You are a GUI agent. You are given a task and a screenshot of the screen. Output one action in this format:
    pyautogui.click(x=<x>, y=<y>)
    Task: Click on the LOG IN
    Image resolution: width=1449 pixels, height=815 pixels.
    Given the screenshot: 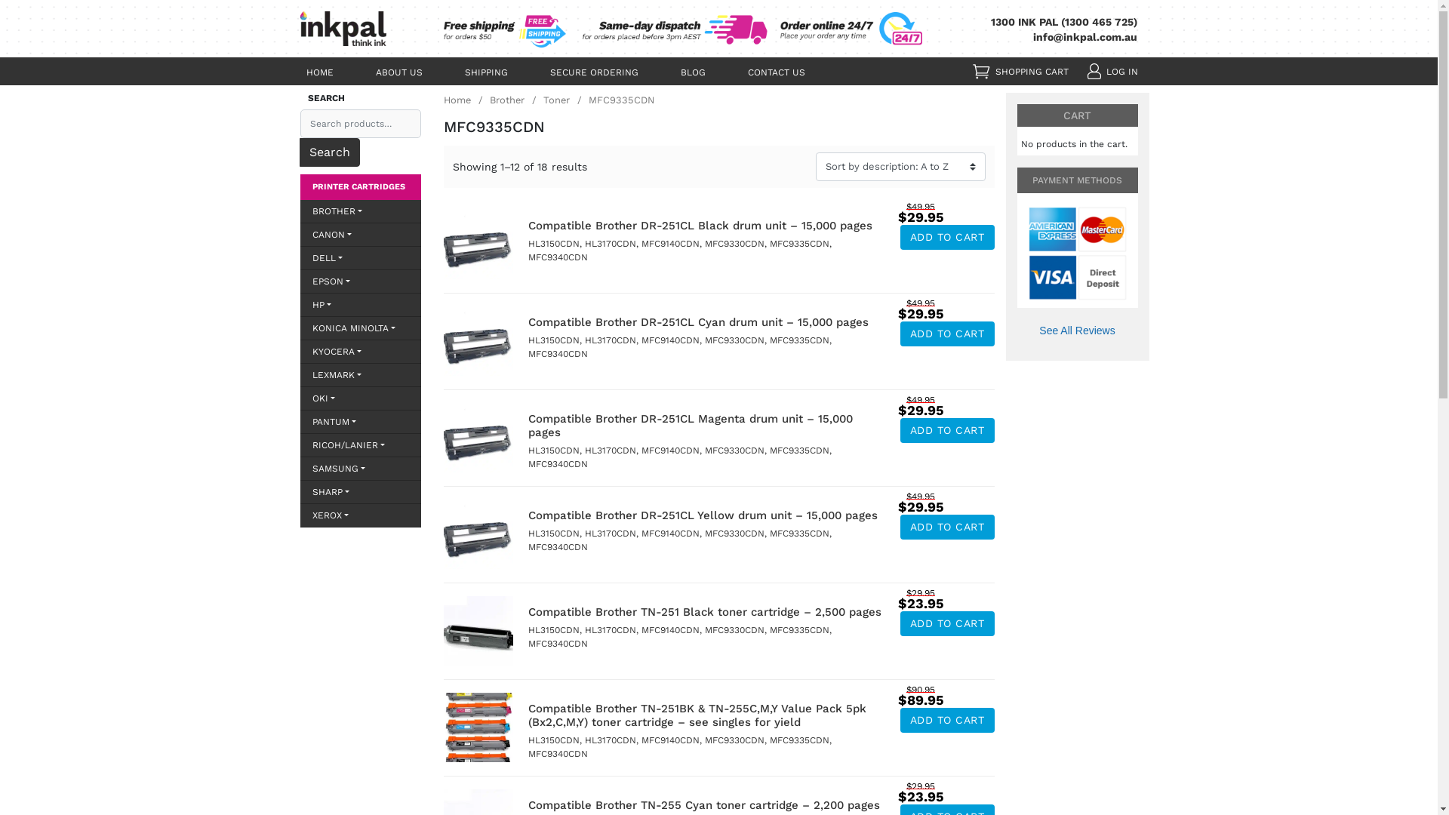 What is the action you would take?
    pyautogui.click(x=1122, y=72)
    